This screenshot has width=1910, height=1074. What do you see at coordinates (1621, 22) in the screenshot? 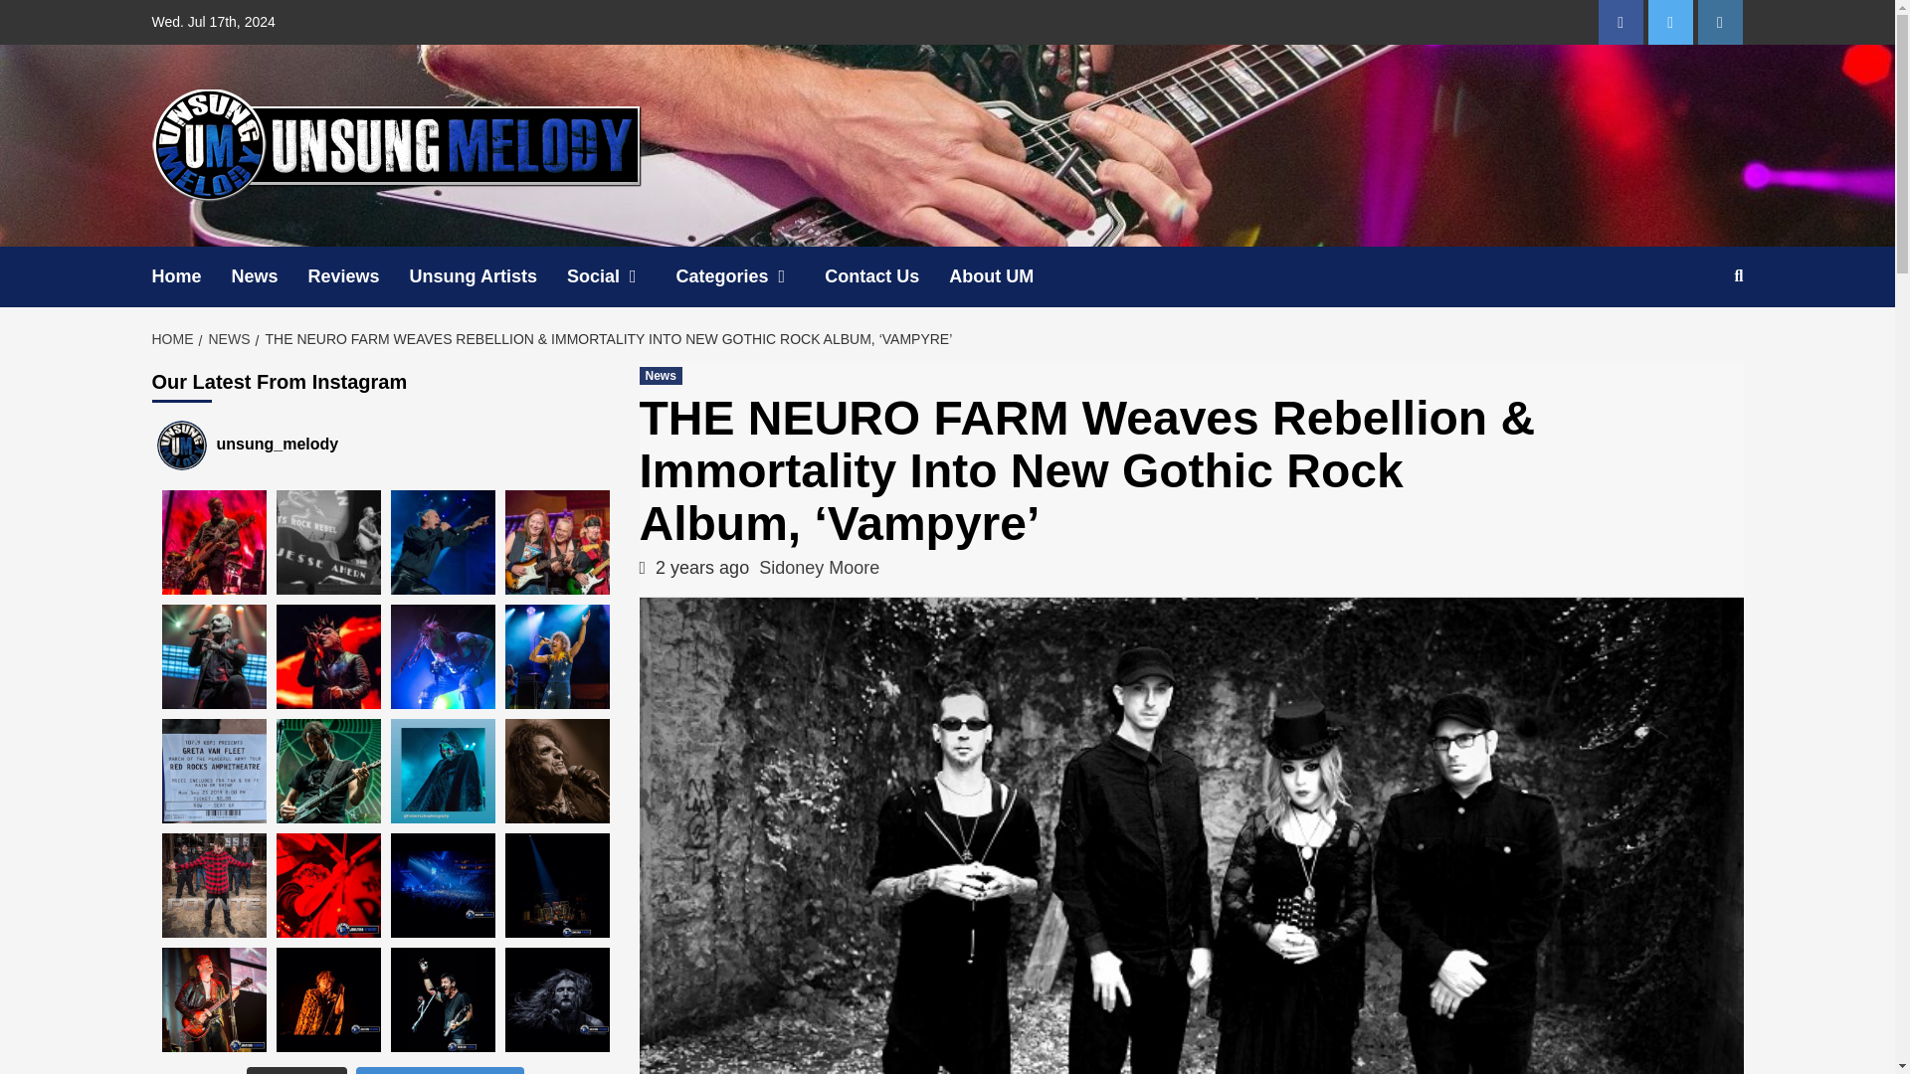
I see `Facebook` at bounding box center [1621, 22].